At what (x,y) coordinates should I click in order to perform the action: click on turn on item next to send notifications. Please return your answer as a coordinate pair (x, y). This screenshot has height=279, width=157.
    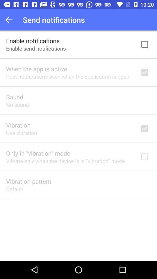
    Looking at the image, I should click on (10, 20).